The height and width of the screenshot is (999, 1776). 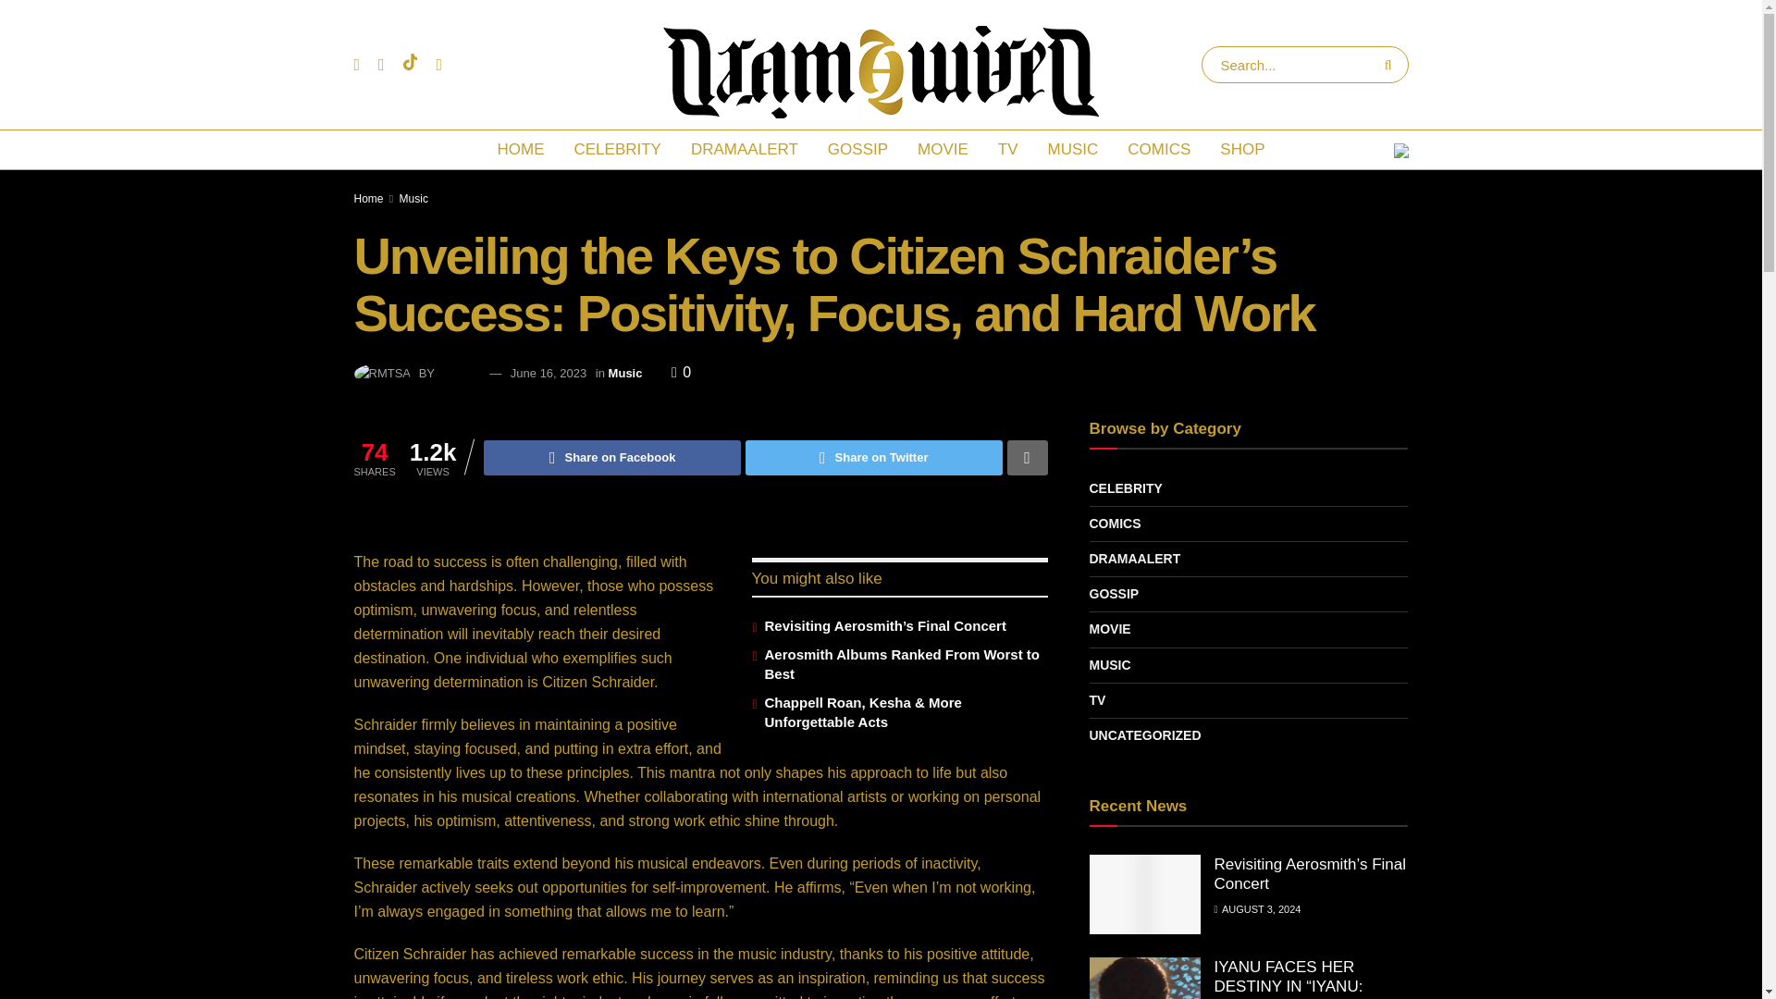 What do you see at coordinates (548, 374) in the screenshot?
I see `June 16, 2023` at bounding box center [548, 374].